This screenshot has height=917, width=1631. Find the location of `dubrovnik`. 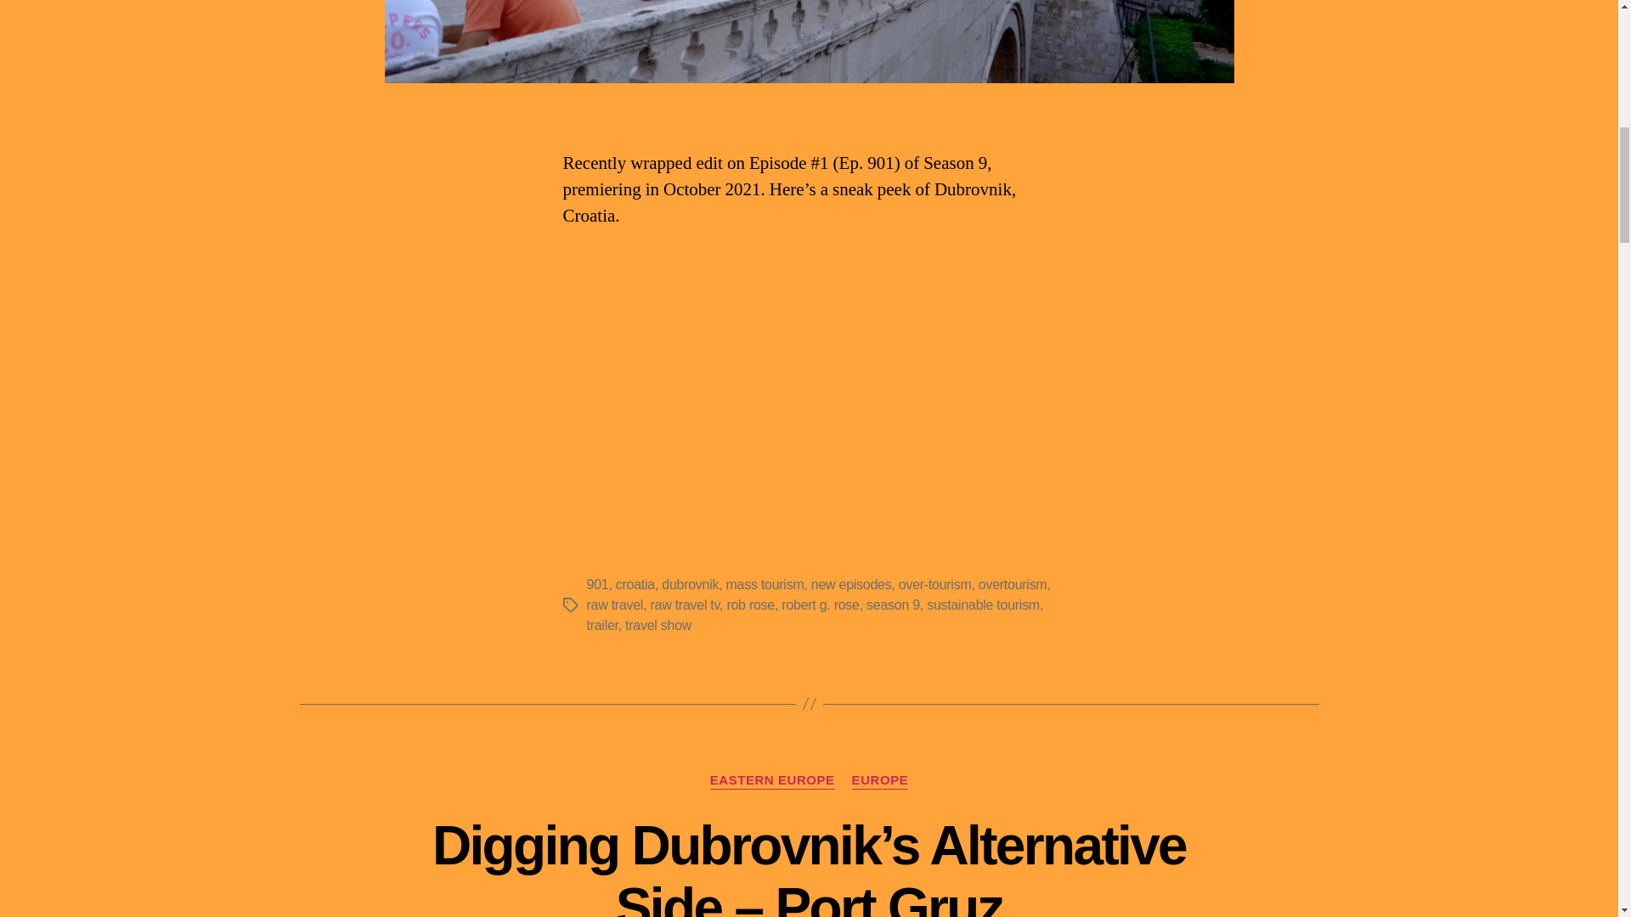

dubrovnik is located at coordinates (690, 584).